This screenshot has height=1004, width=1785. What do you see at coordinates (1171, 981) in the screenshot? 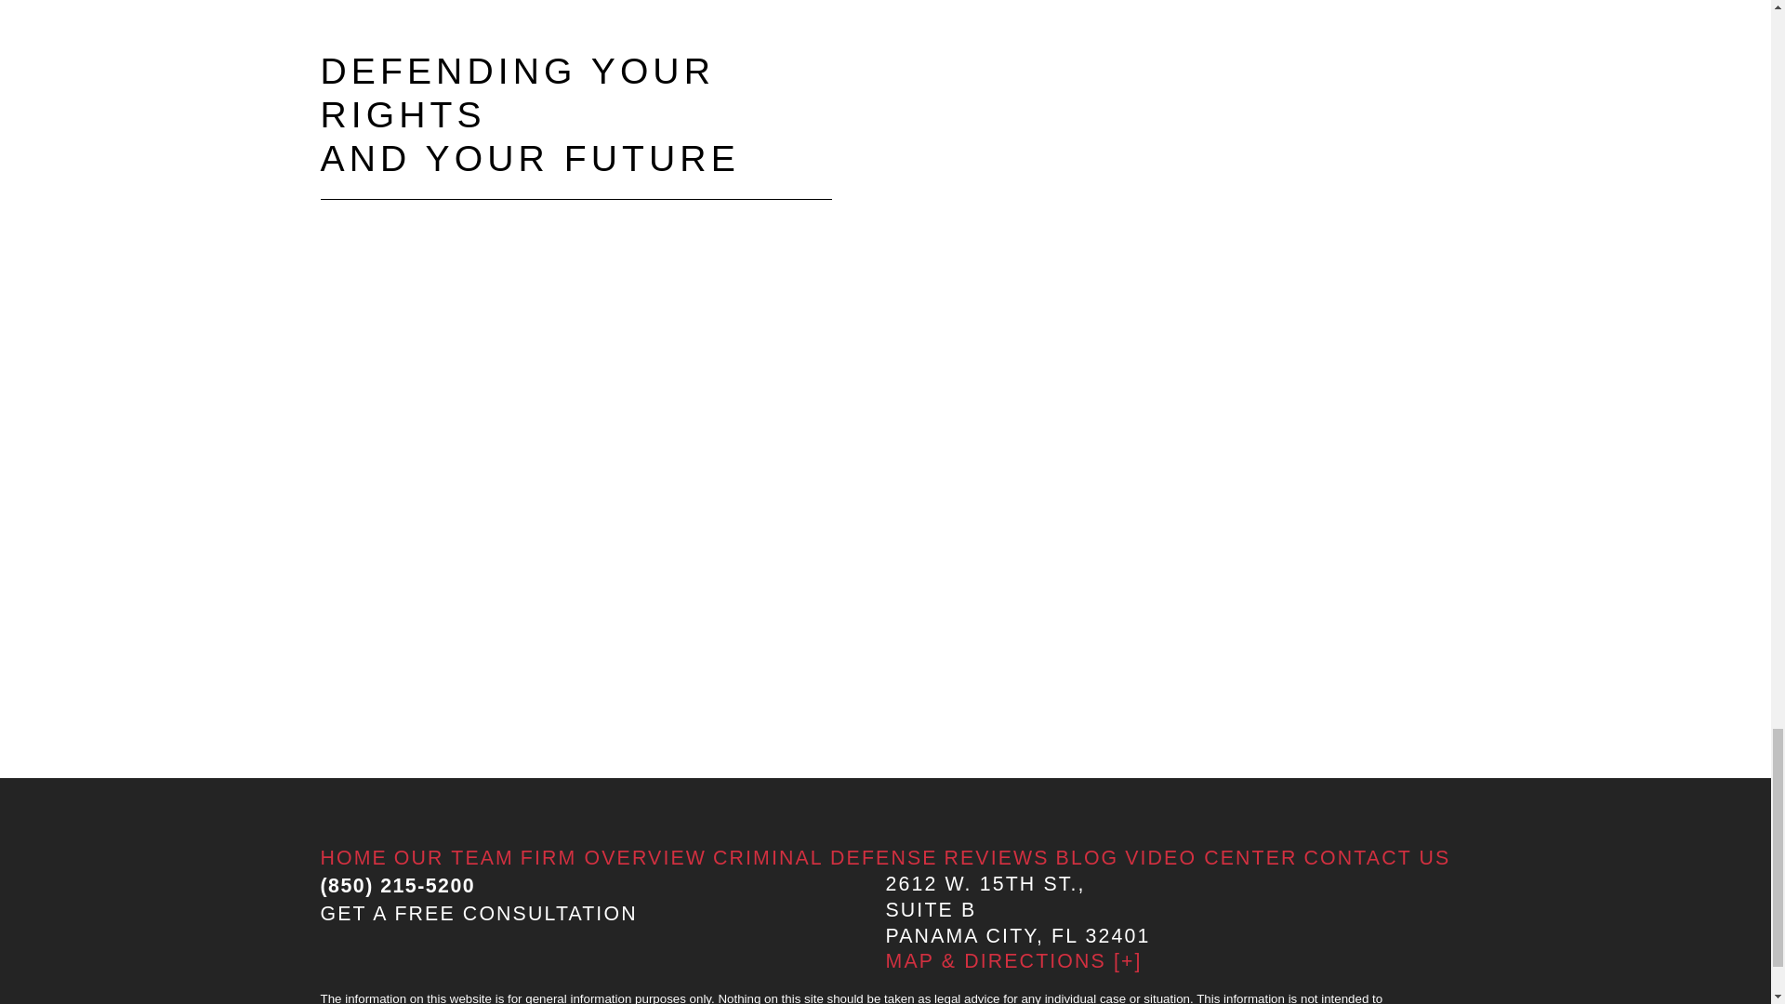
I see `Instagram` at bounding box center [1171, 981].